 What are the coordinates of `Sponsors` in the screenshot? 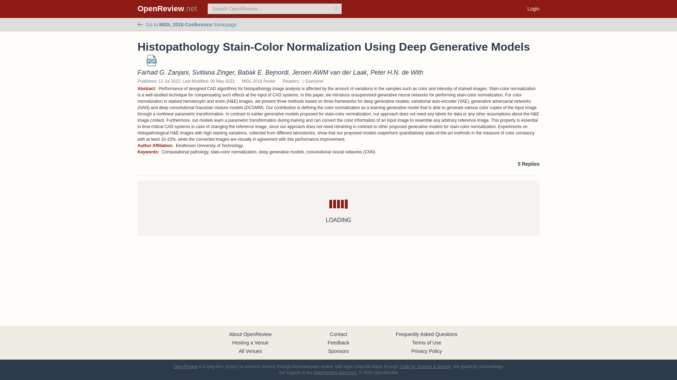 It's located at (338, 351).